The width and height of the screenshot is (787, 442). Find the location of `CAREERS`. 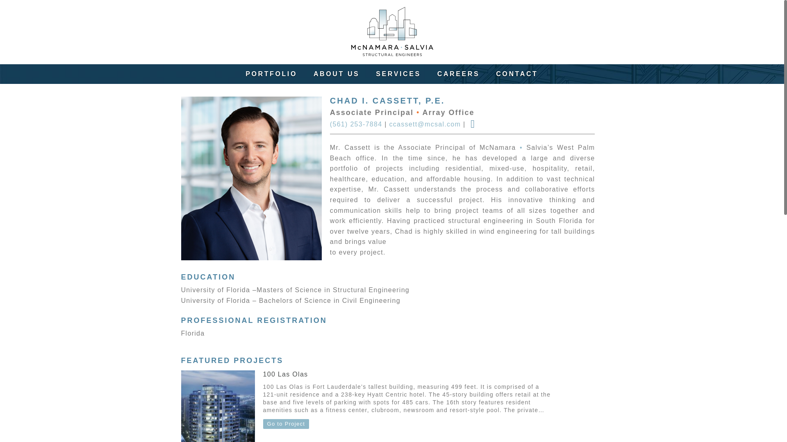

CAREERS is located at coordinates (458, 74).